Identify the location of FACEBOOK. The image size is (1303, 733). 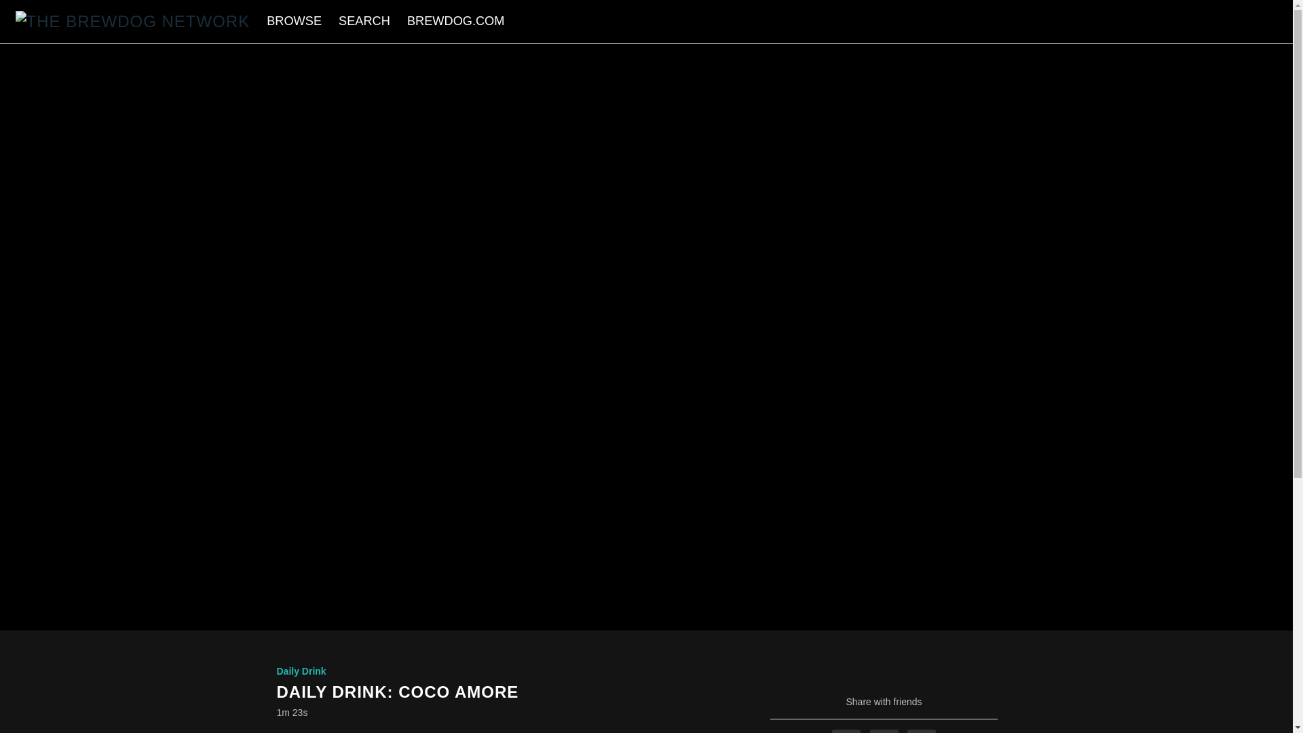
(846, 731).